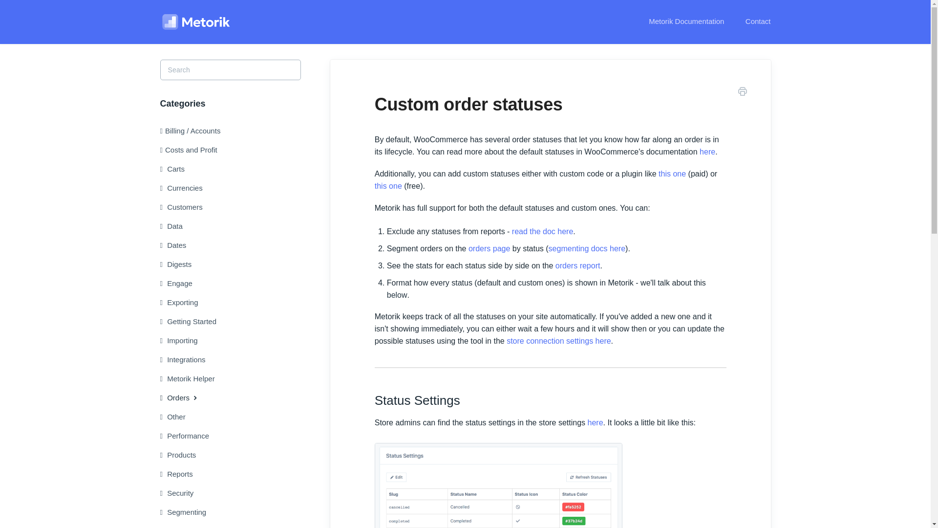 Image resolution: width=938 pixels, height=528 pixels. What do you see at coordinates (686, 22) in the screenshot?
I see `Metorik Documentation` at bounding box center [686, 22].